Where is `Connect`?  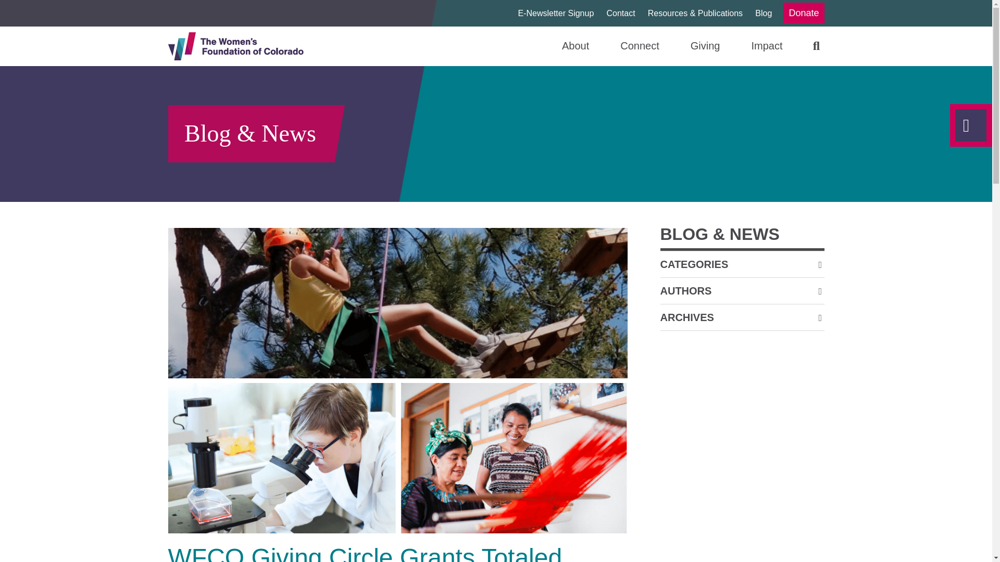
Connect is located at coordinates (624, 46).